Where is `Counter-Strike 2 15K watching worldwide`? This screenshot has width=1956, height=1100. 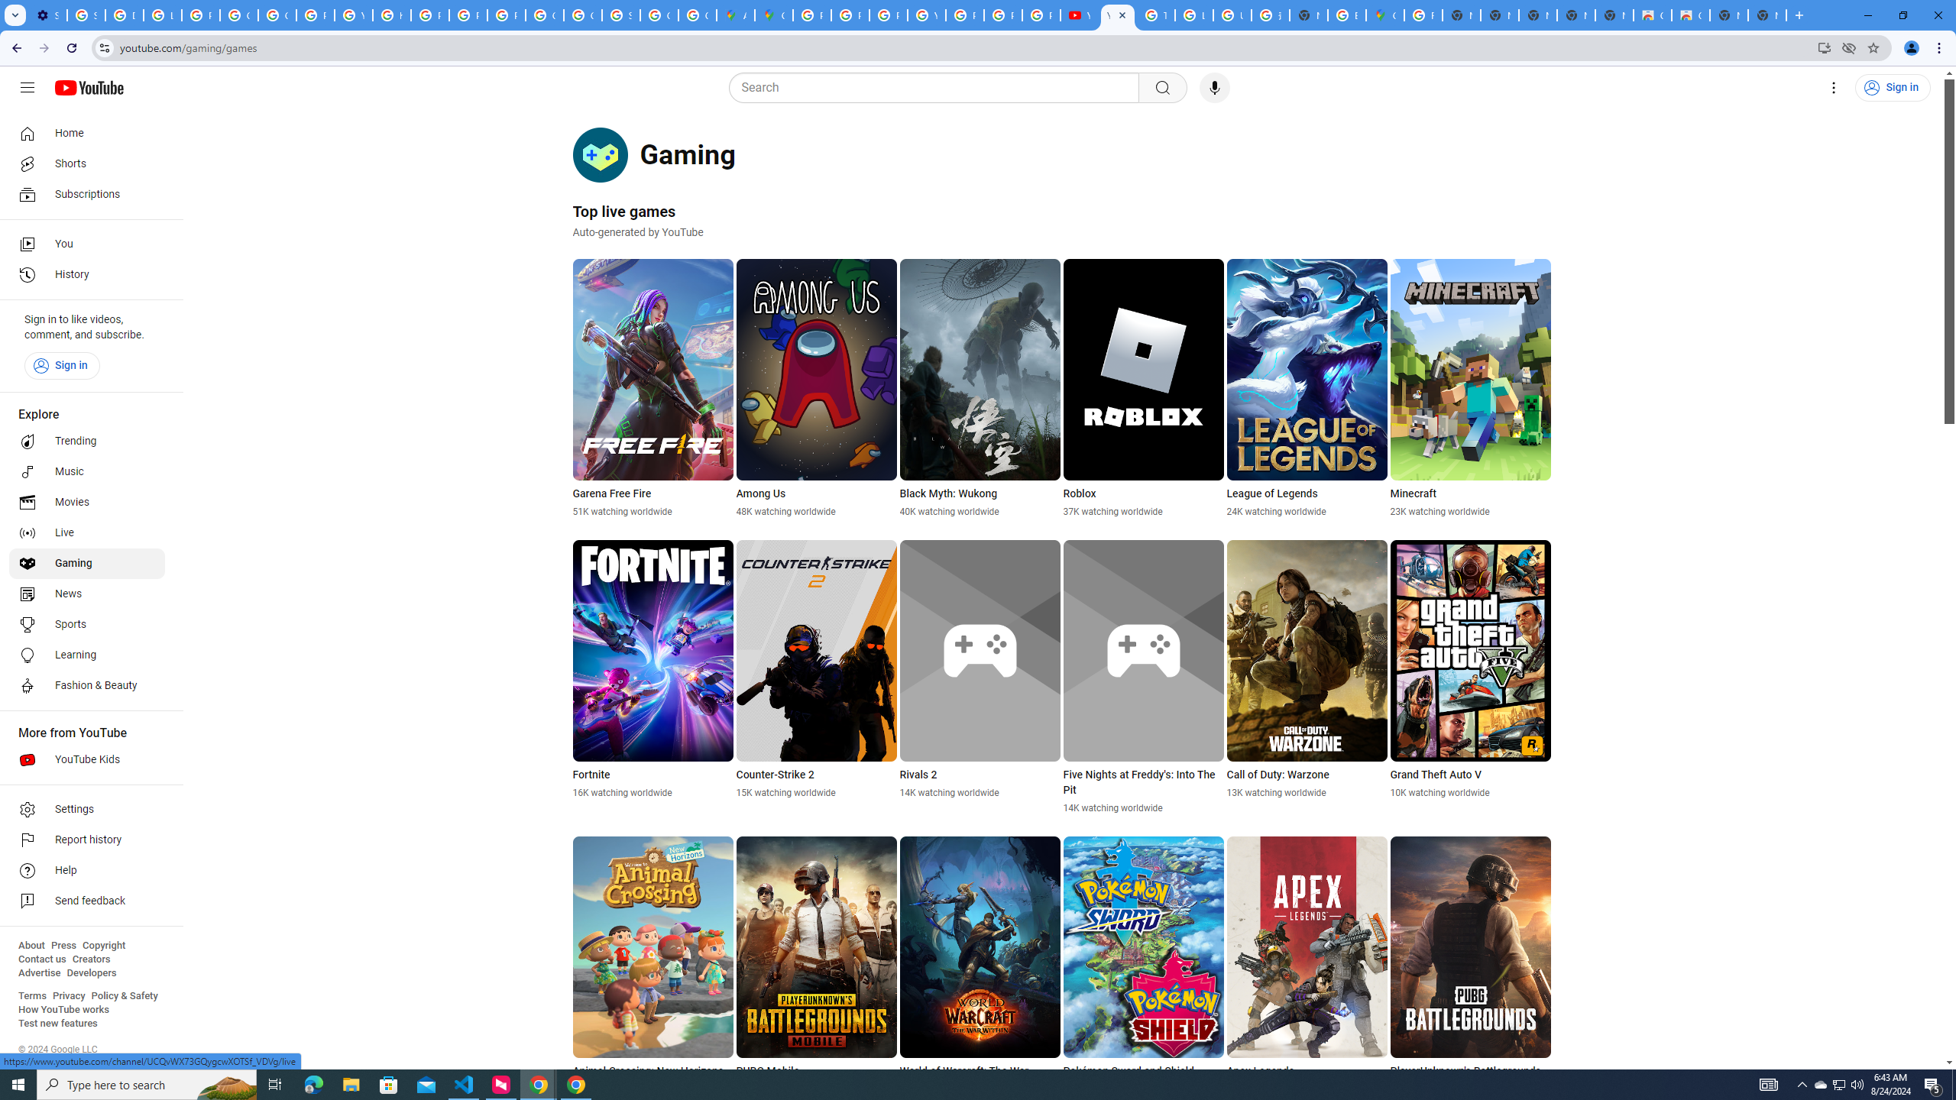
Counter-Strike 2 15K watching worldwide is located at coordinates (816, 669).